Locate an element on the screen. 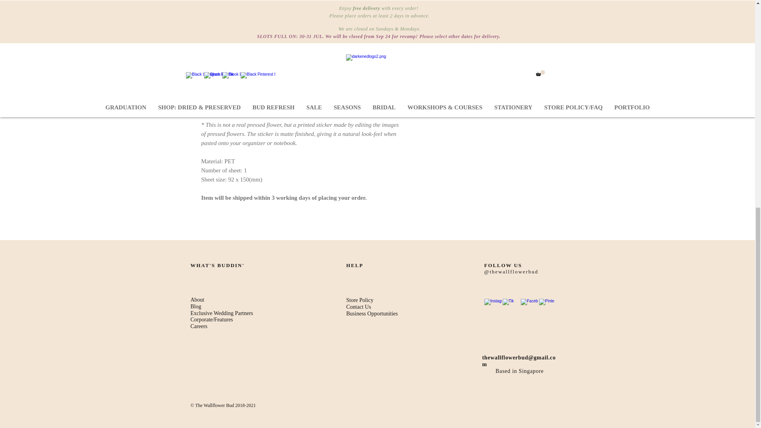  About is located at coordinates (197, 300).